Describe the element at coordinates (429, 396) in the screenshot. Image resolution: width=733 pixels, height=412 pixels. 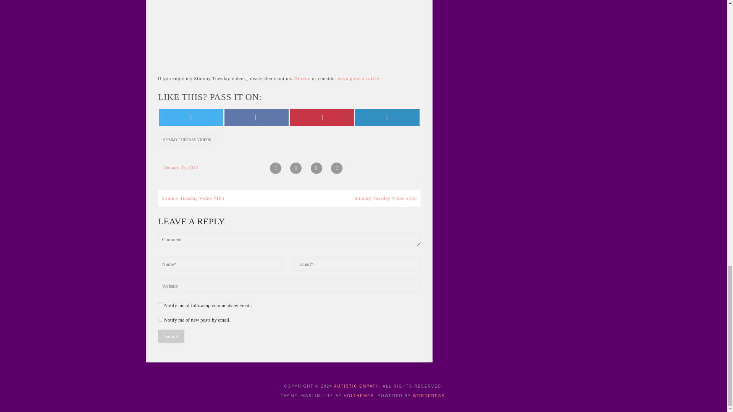
I see `WORDPRESS` at that location.